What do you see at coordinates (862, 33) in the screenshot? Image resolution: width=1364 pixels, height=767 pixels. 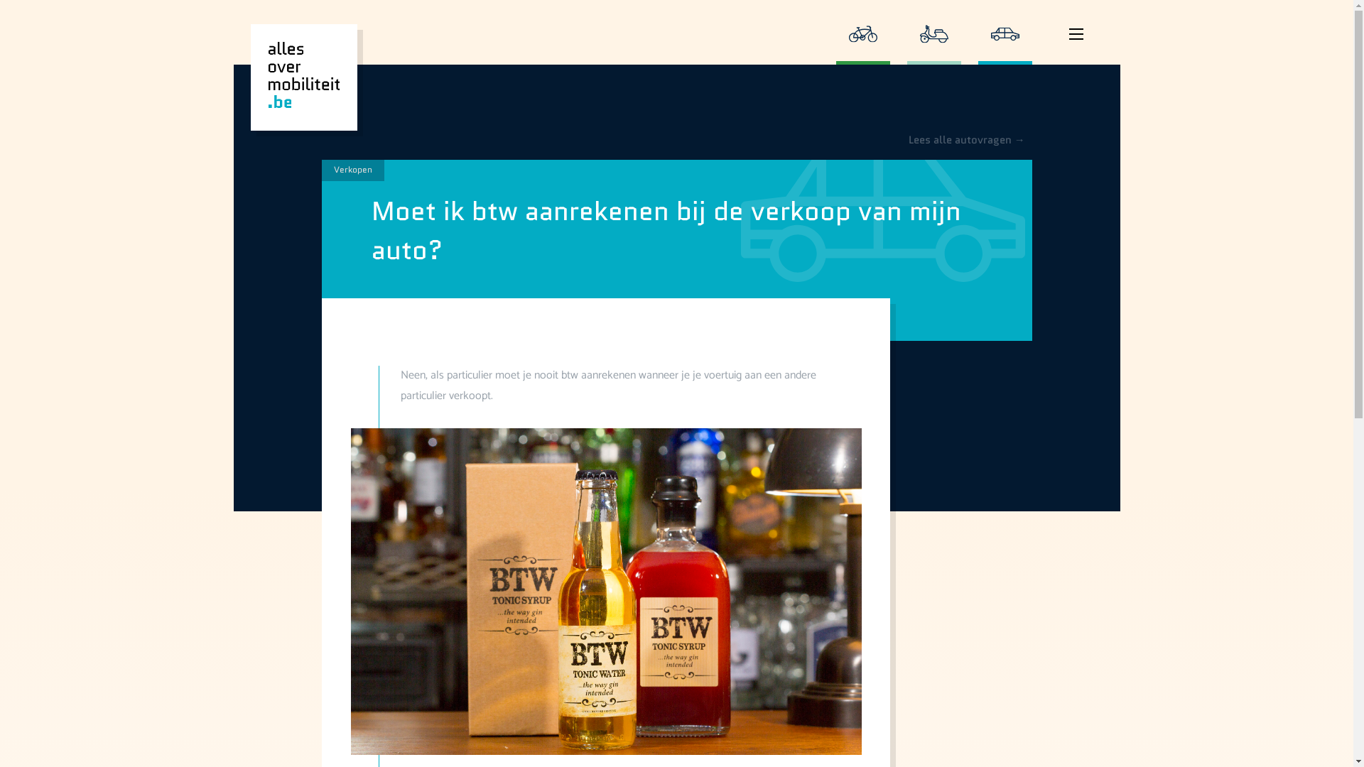 I see `0` at bounding box center [862, 33].